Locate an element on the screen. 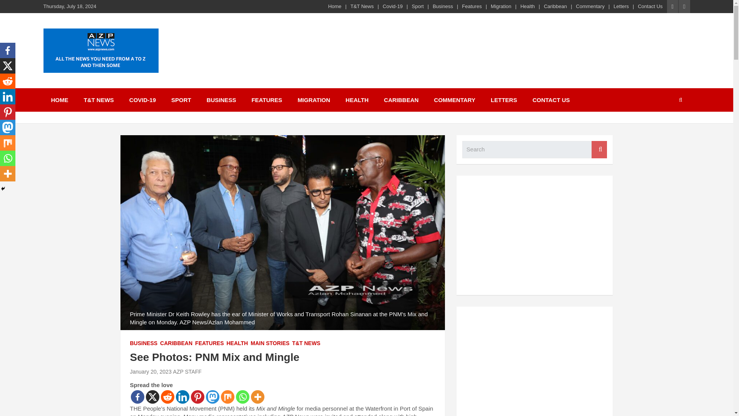 This screenshot has width=739, height=416. Migration is located at coordinates (501, 6).